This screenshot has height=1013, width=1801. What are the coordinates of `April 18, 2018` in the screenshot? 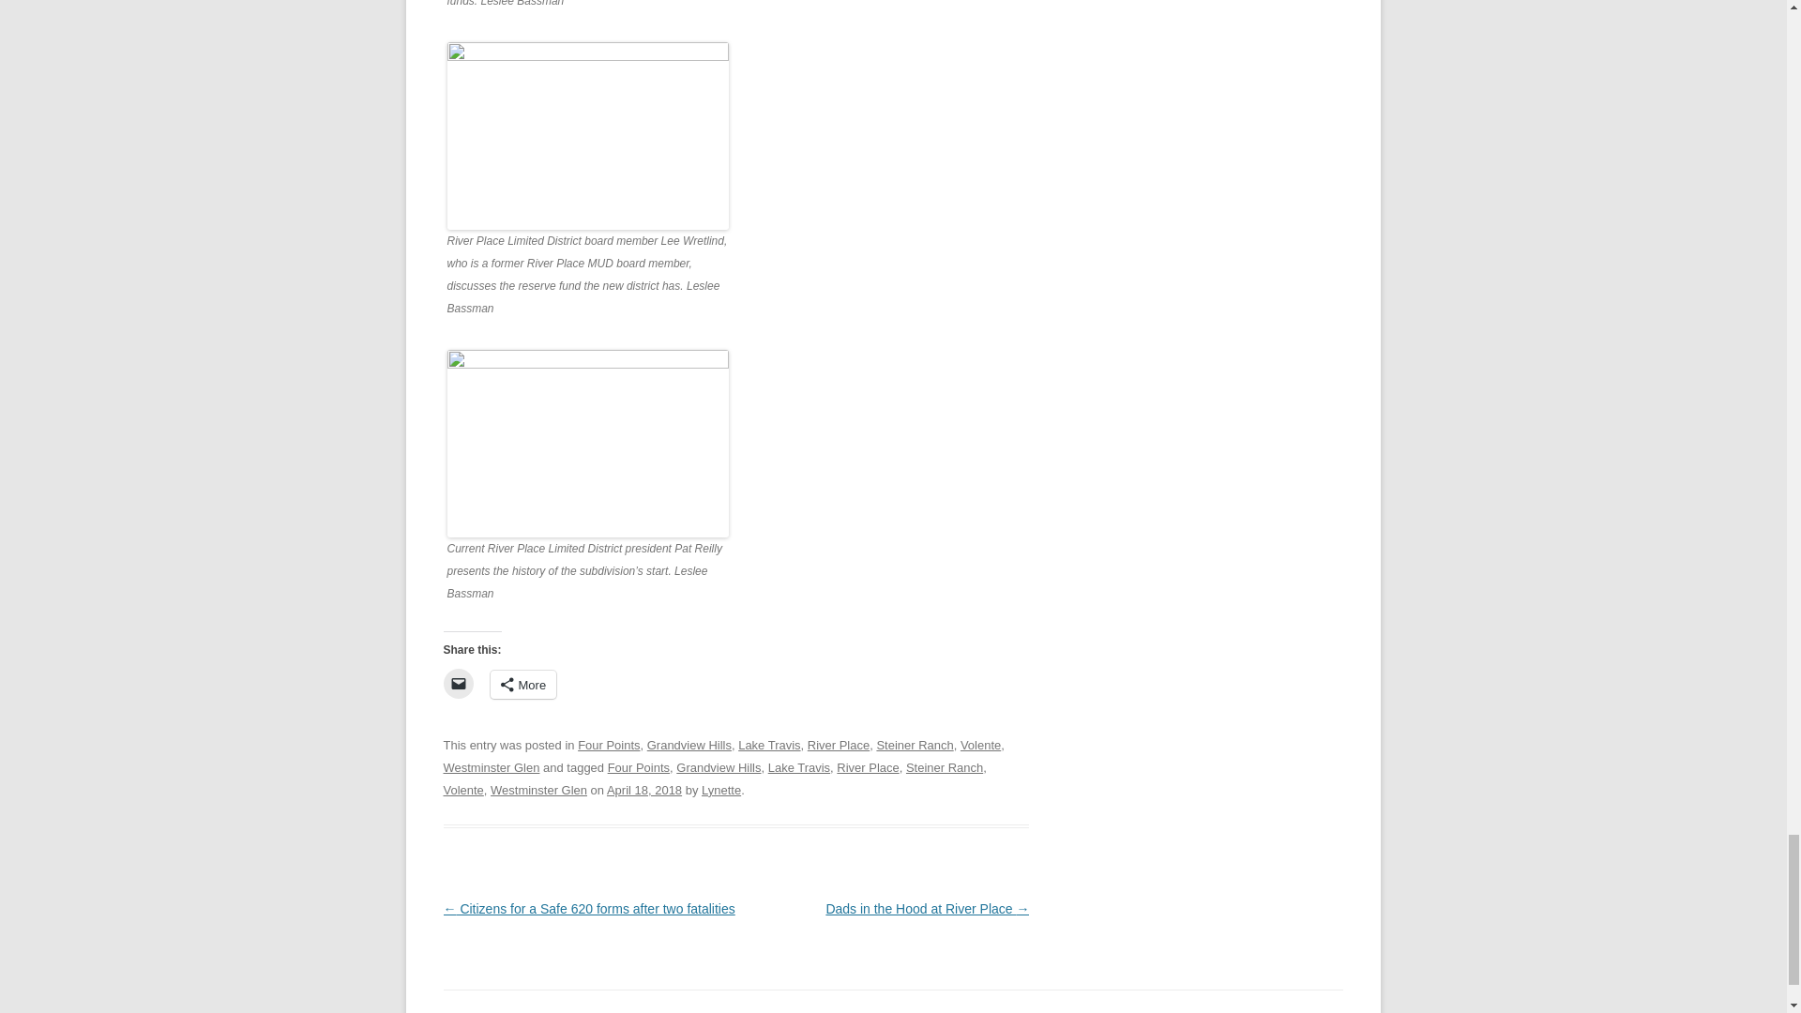 It's located at (644, 790).